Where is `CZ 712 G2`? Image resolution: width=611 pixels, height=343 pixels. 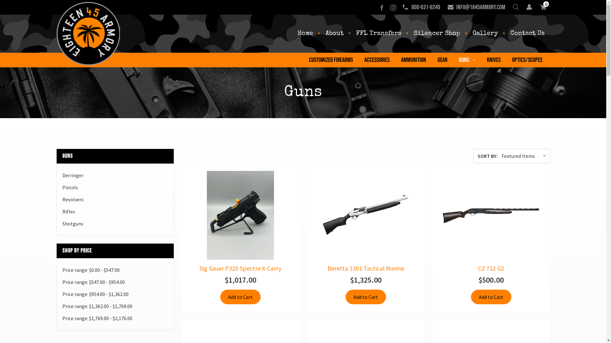 CZ 712 G2 is located at coordinates (491, 215).